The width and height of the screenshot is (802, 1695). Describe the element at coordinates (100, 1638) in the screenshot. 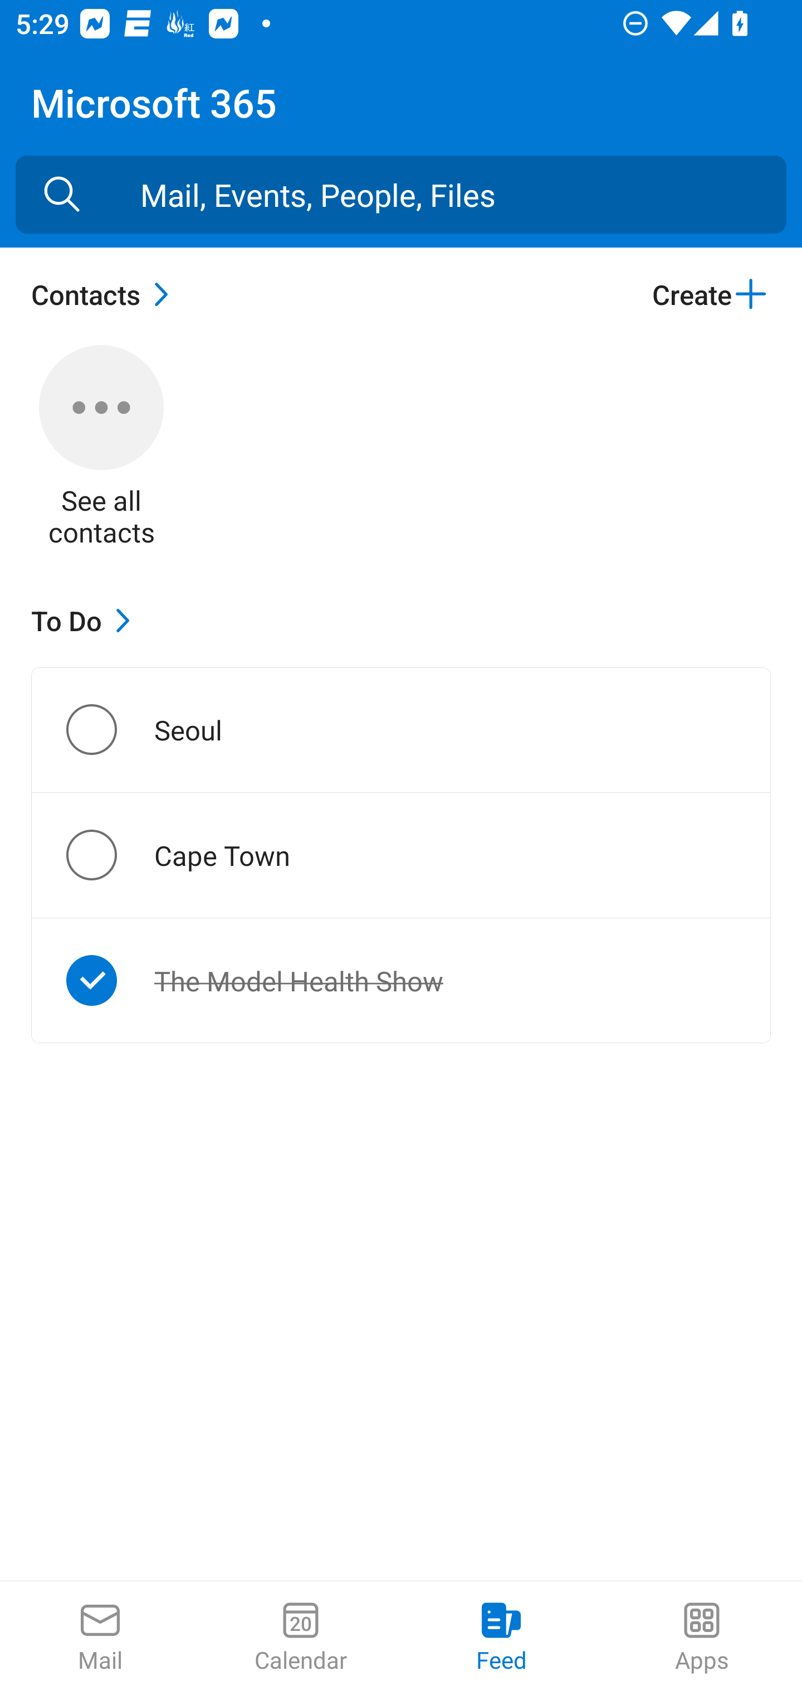

I see `Mail` at that location.